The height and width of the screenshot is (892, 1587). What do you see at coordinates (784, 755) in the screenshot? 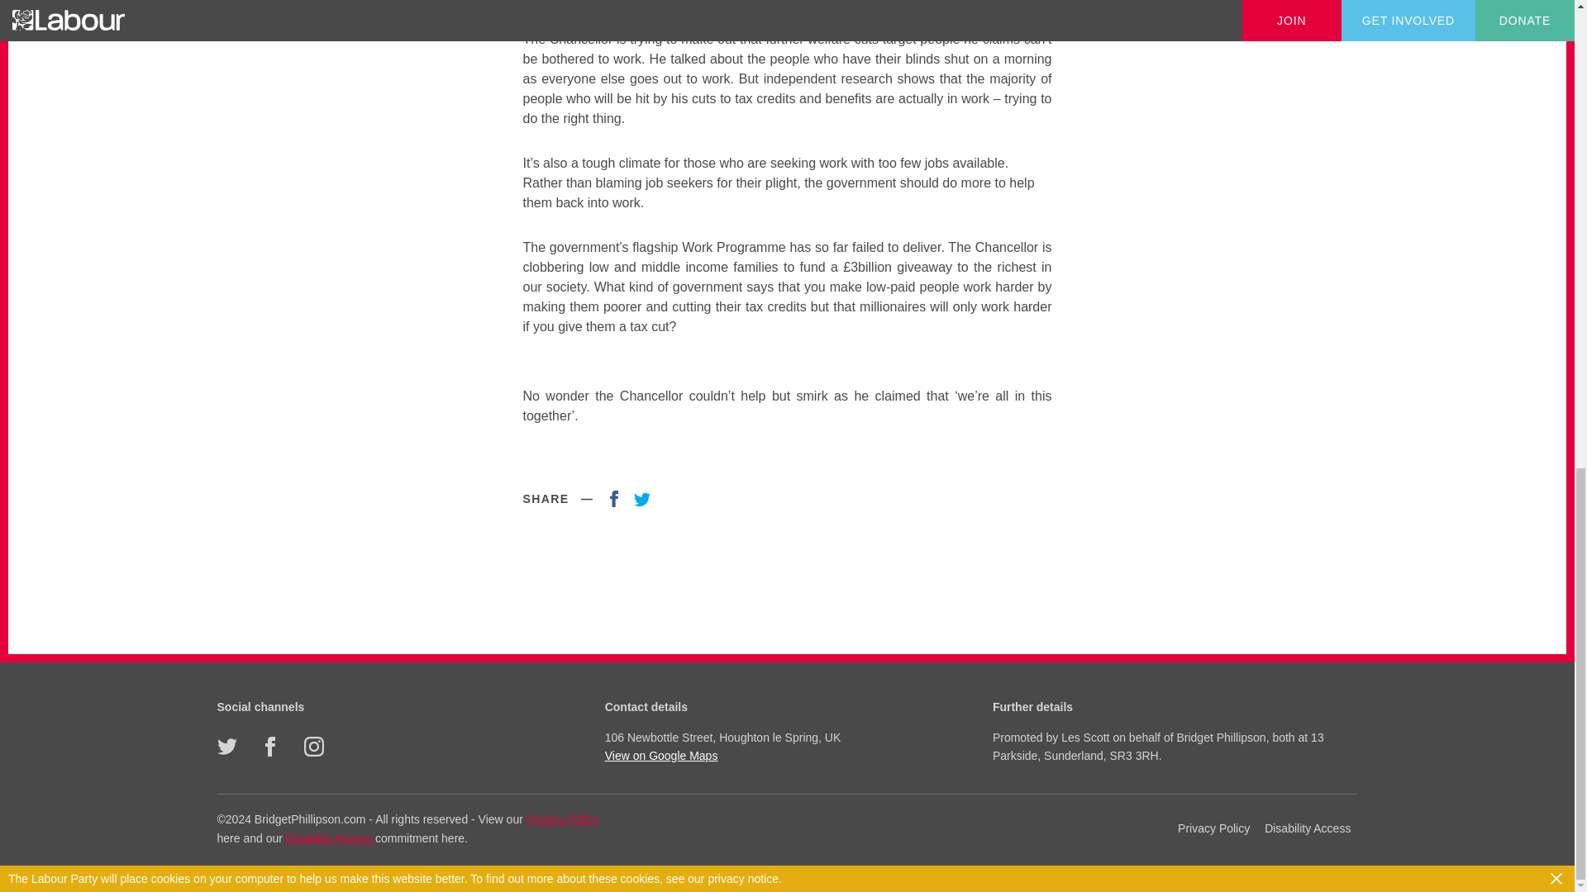
I see `View on Google Maps` at bounding box center [784, 755].